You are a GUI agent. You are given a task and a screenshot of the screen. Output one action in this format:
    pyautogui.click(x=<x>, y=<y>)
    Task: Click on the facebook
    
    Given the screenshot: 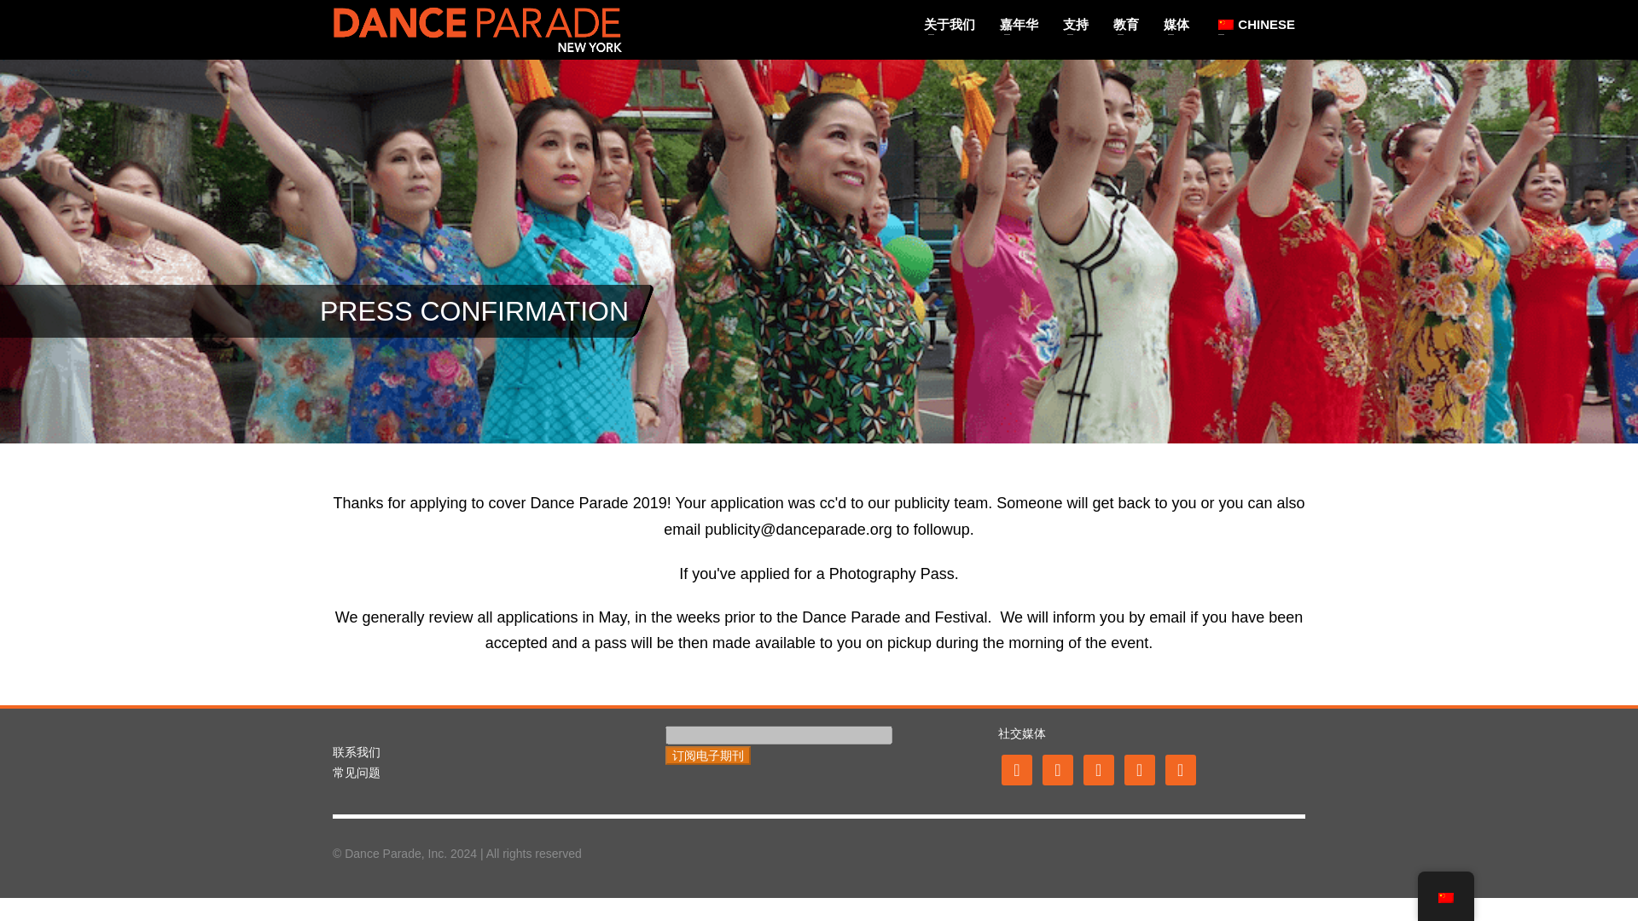 What is the action you would take?
    pyautogui.click(x=1016, y=768)
    